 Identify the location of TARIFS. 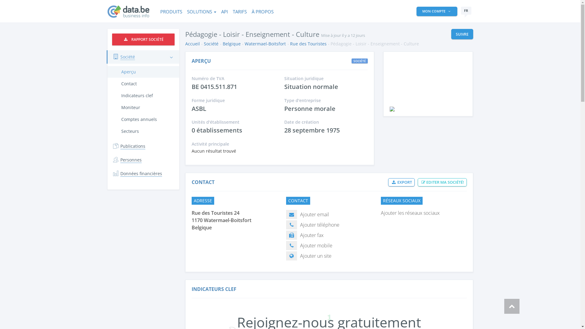
(240, 11).